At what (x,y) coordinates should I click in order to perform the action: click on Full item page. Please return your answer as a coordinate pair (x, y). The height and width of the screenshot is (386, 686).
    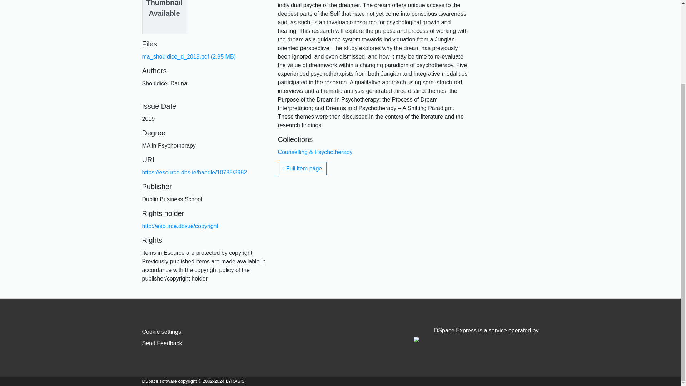
    Looking at the image, I should click on (302, 169).